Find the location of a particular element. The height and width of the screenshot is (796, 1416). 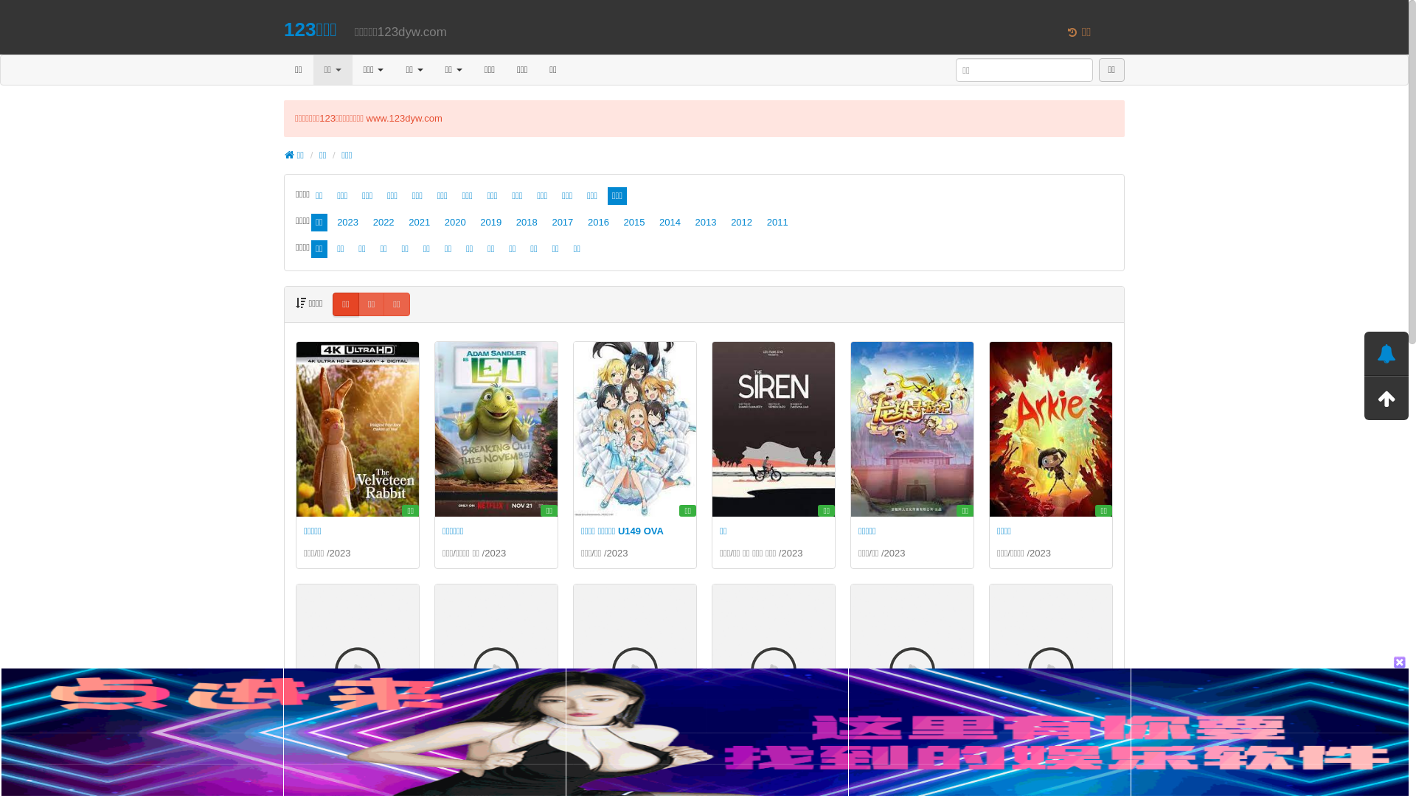

2013 is located at coordinates (707, 223).